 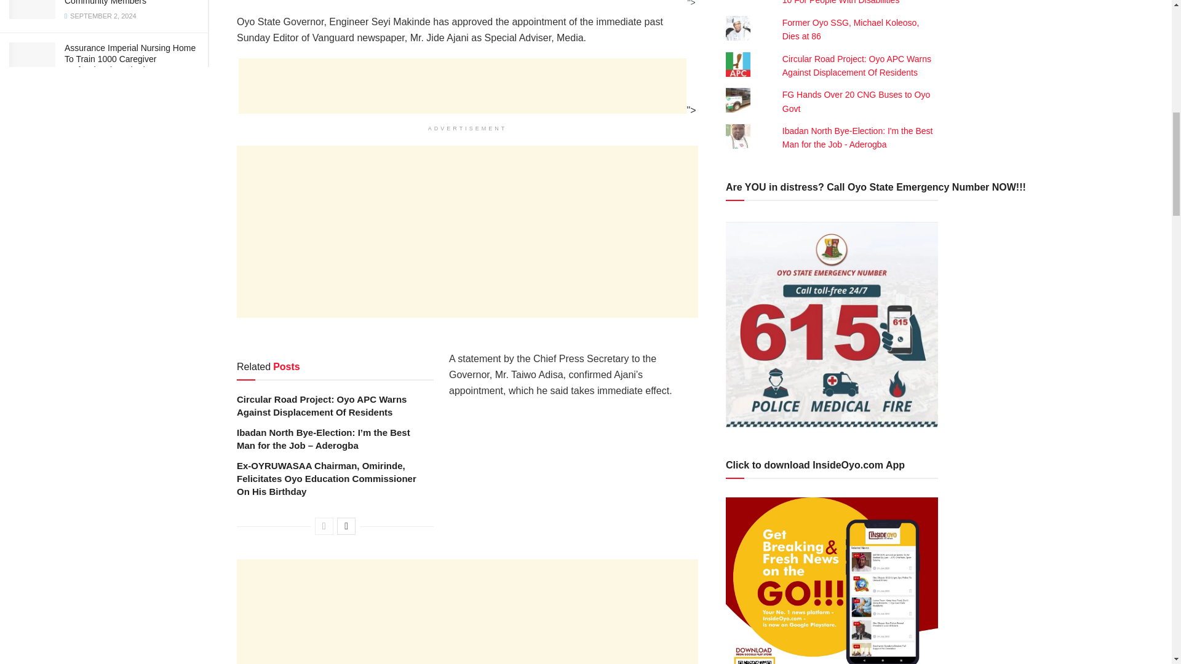 What do you see at coordinates (832, 325) in the screenshot?
I see `Are YOU in distress? Call Oyo State Emergency Number NOW!!!` at bounding box center [832, 325].